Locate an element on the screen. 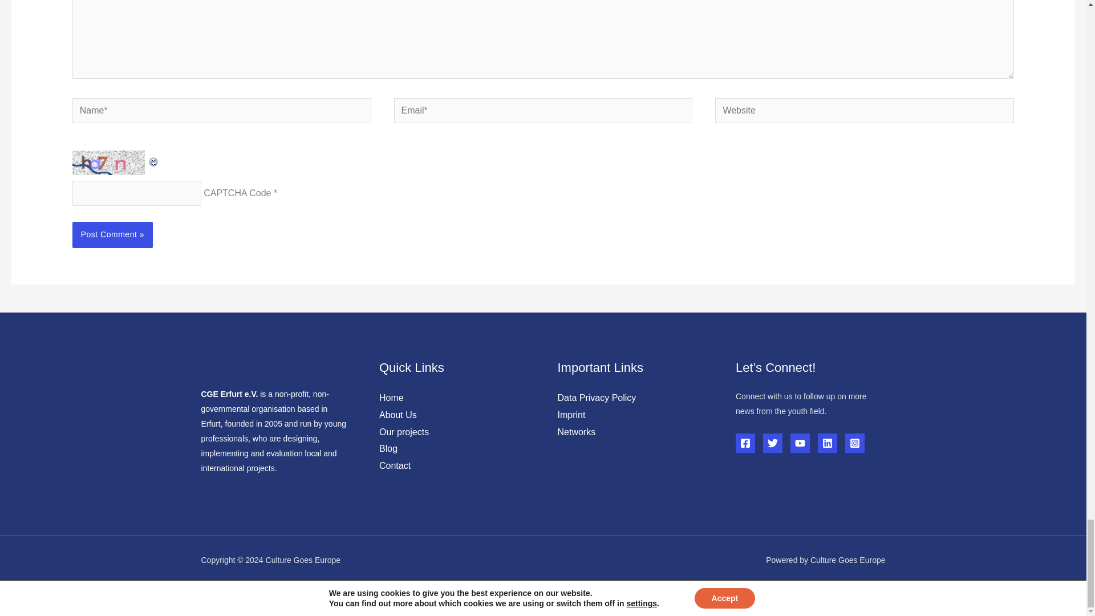 The image size is (1095, 616). Data Privacy Policy is located at coordinates (597, 398).